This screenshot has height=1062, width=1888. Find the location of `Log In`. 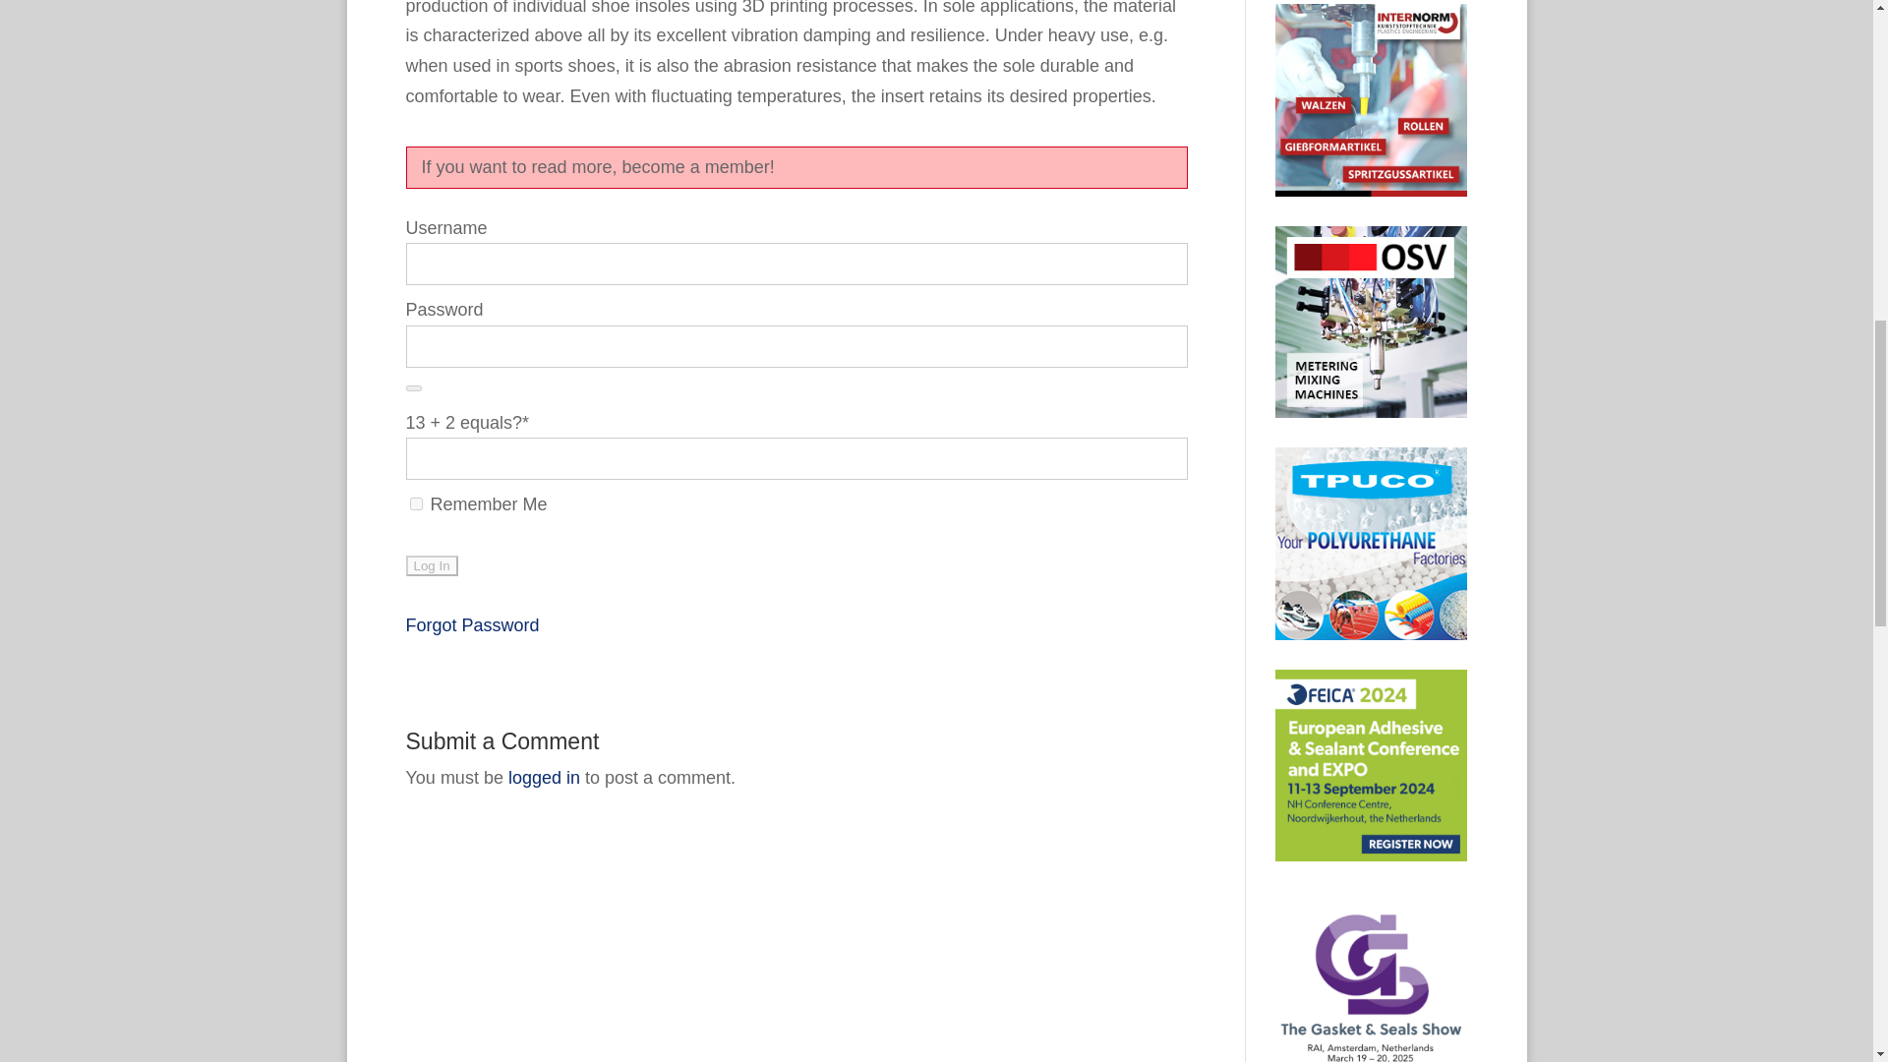

Log In is located at coordinates (431, 565).